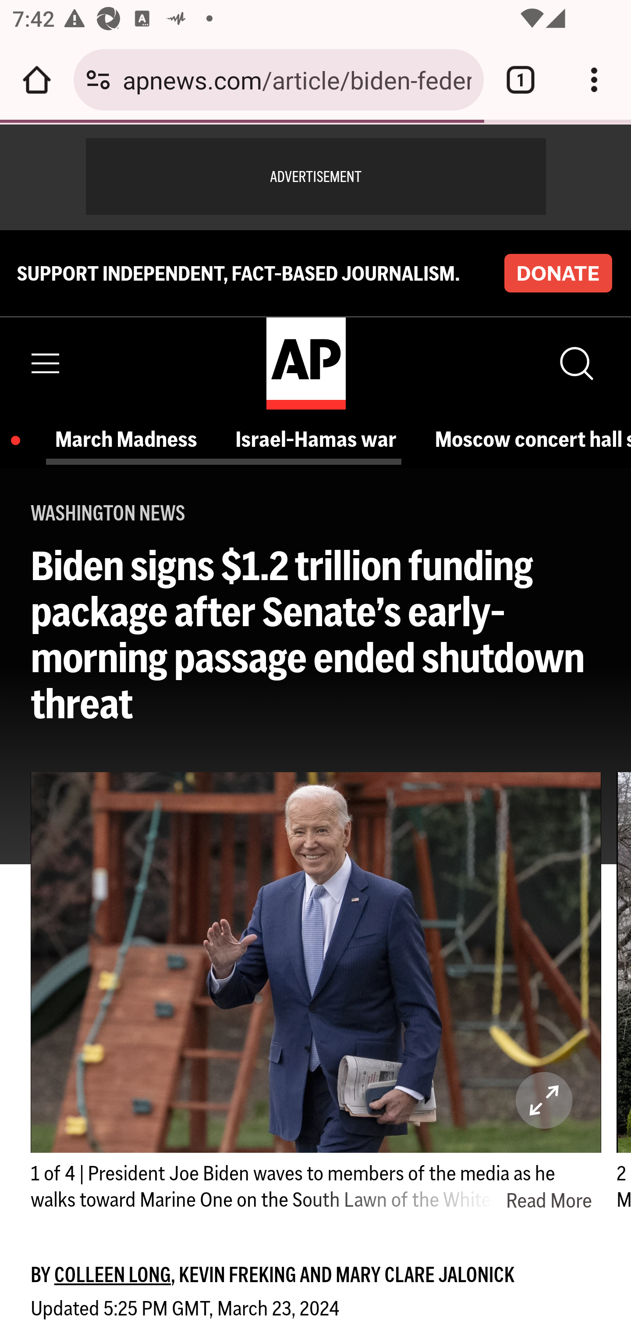 This screenshot has height=1333, width=631. Describe the element at coordinates (46, 363) in the screenshot. I see `Menu` at that location.